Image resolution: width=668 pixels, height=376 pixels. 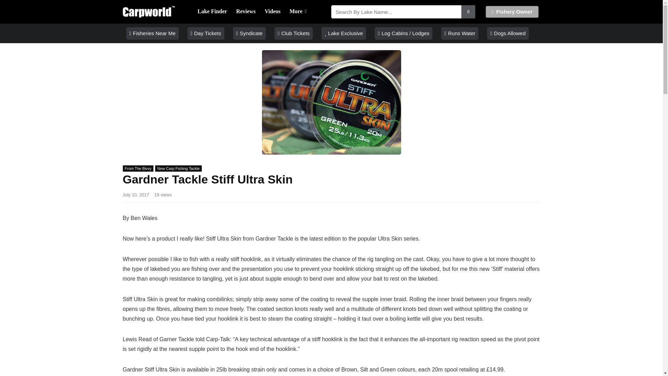 What do you see at coordinates (246, 12) in the screenshot?
I see `Carp Fishing Tackle Reviews` at bounding box center [246, 12].